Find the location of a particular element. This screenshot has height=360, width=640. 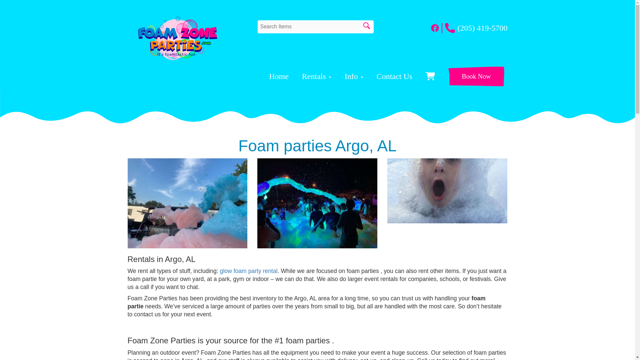

glow foam party rental is located at coordinates (249, 271).